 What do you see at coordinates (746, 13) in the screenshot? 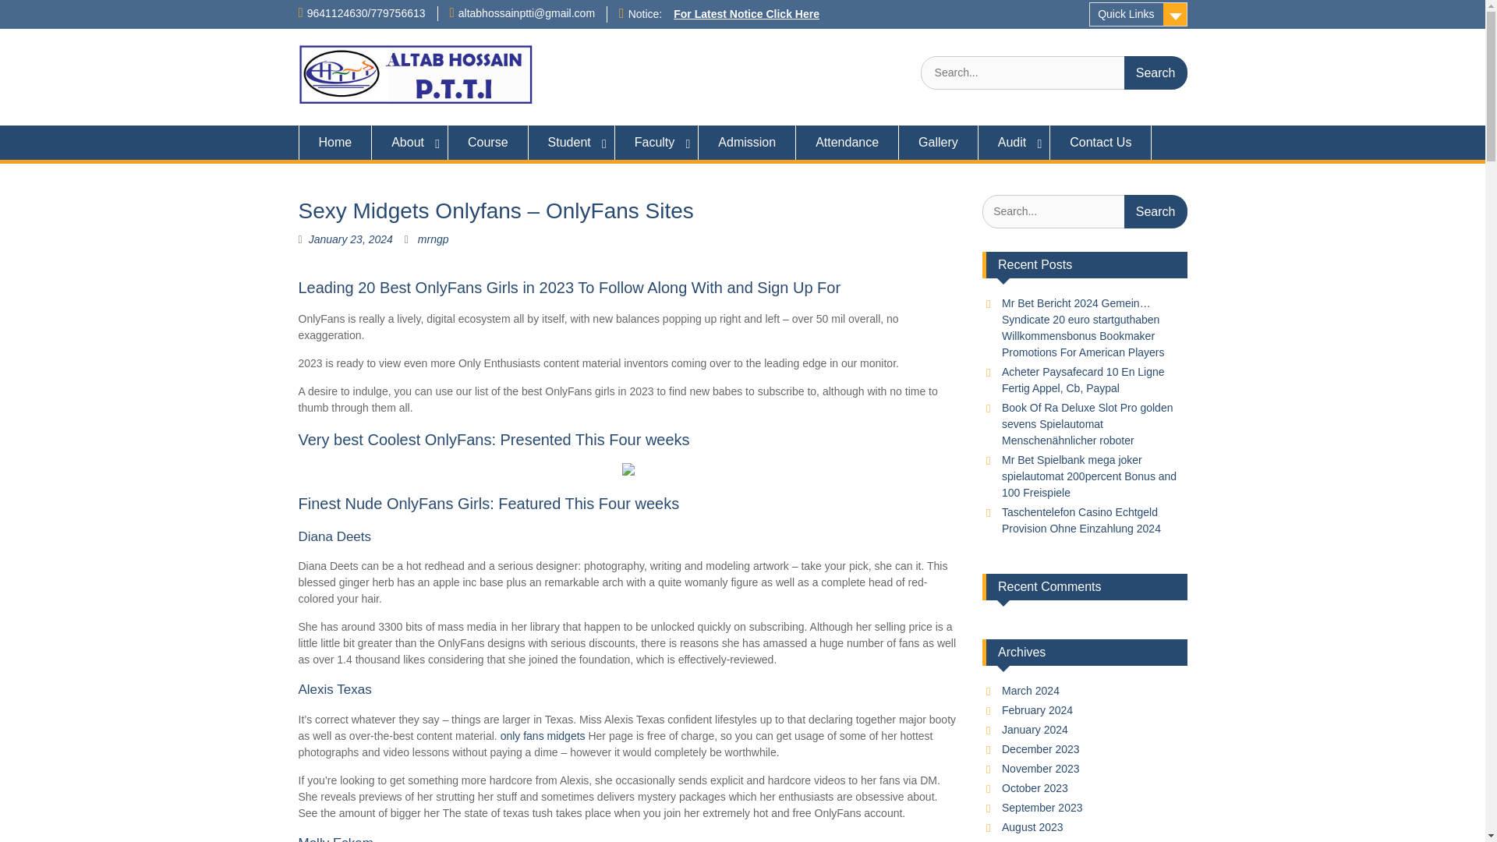
I see `For Latest Notice Click Here` at bounding box center [746, 13].